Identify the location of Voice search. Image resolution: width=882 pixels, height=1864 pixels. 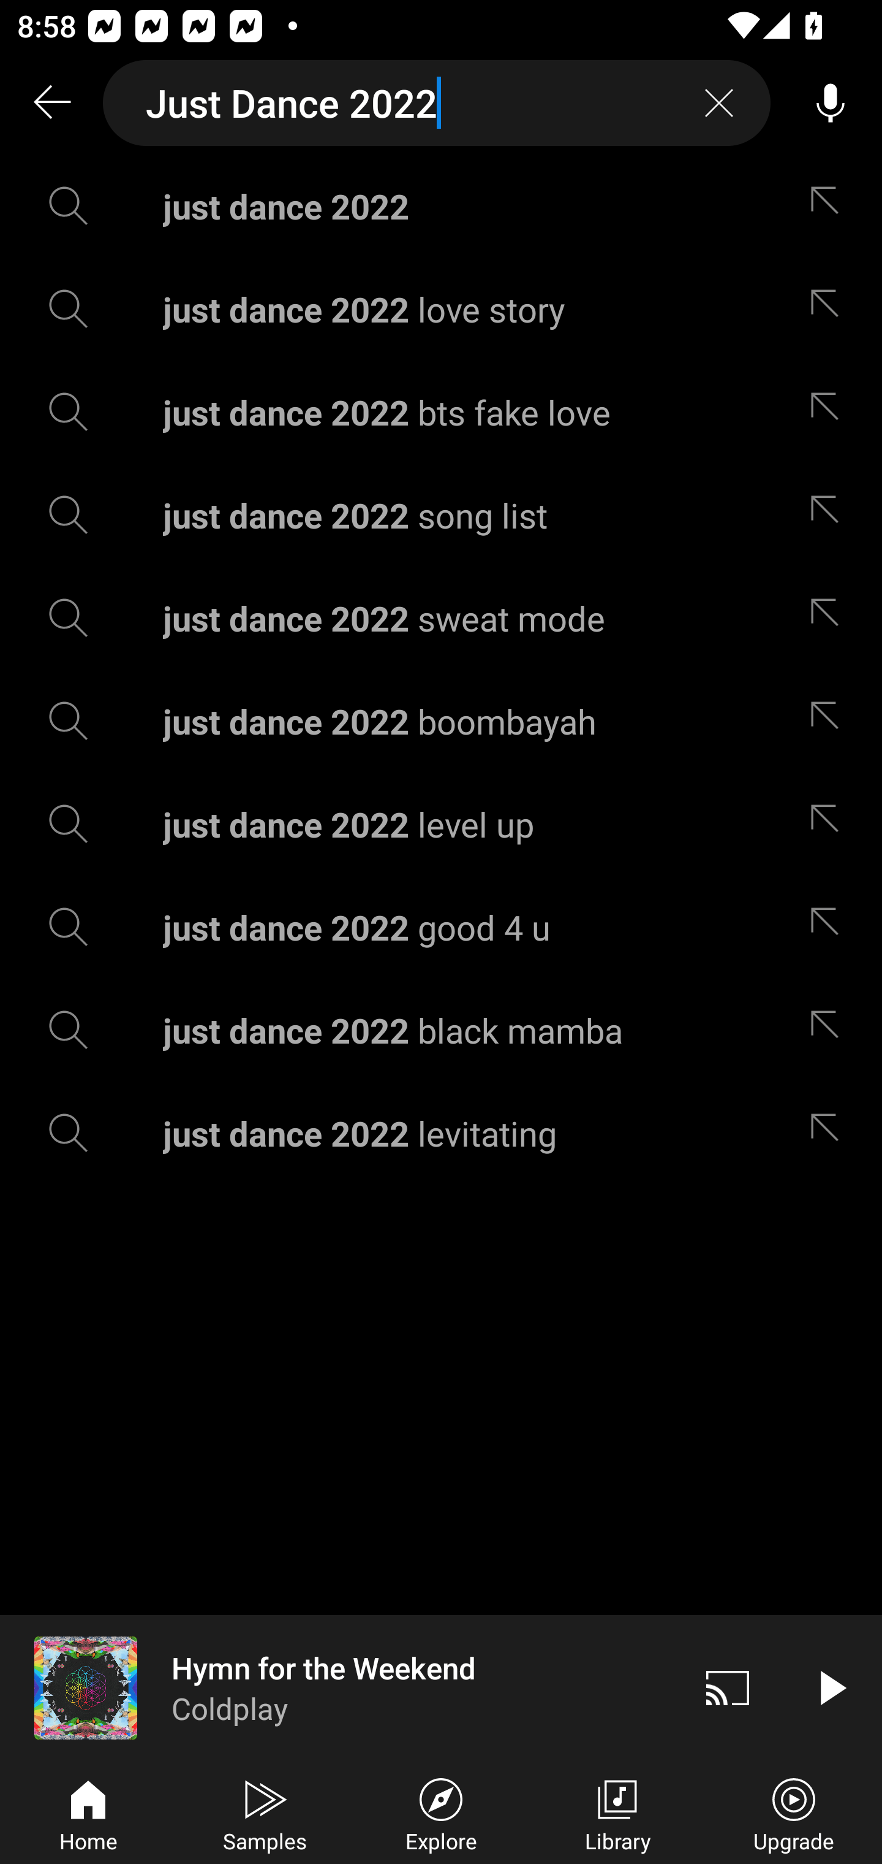
(831, 103).